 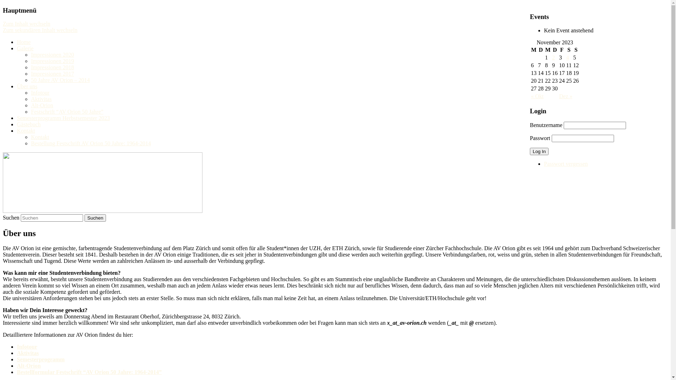 I want to click on Impressionen 2019, so click(x=52, y=61).